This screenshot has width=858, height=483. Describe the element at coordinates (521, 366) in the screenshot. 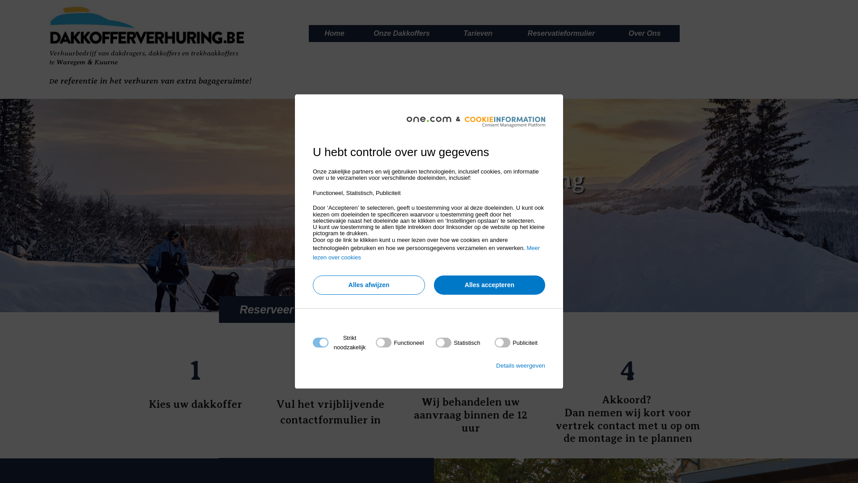

I see `Details weergeven` at that location.